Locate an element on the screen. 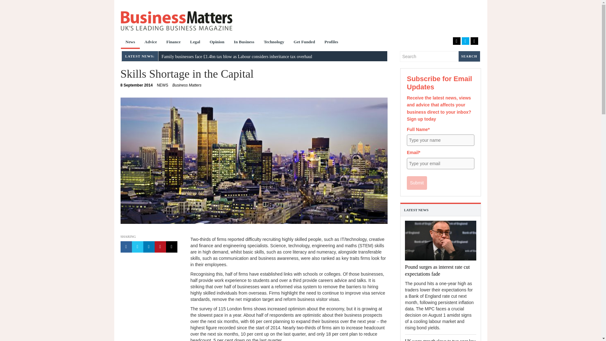  In Business is located at coordinates (244, 42).